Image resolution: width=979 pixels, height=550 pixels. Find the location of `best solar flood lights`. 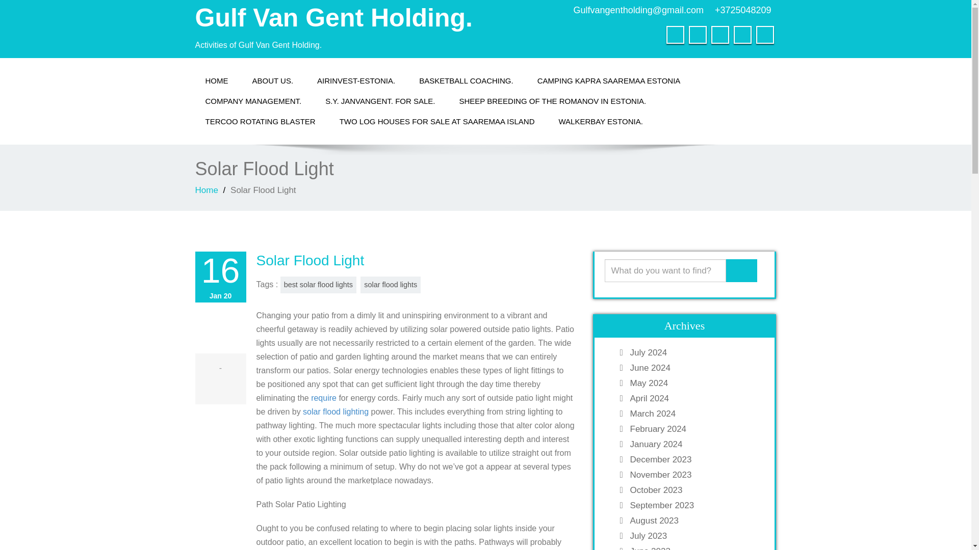

best solar flood lights is located at coordinates (318, 285).